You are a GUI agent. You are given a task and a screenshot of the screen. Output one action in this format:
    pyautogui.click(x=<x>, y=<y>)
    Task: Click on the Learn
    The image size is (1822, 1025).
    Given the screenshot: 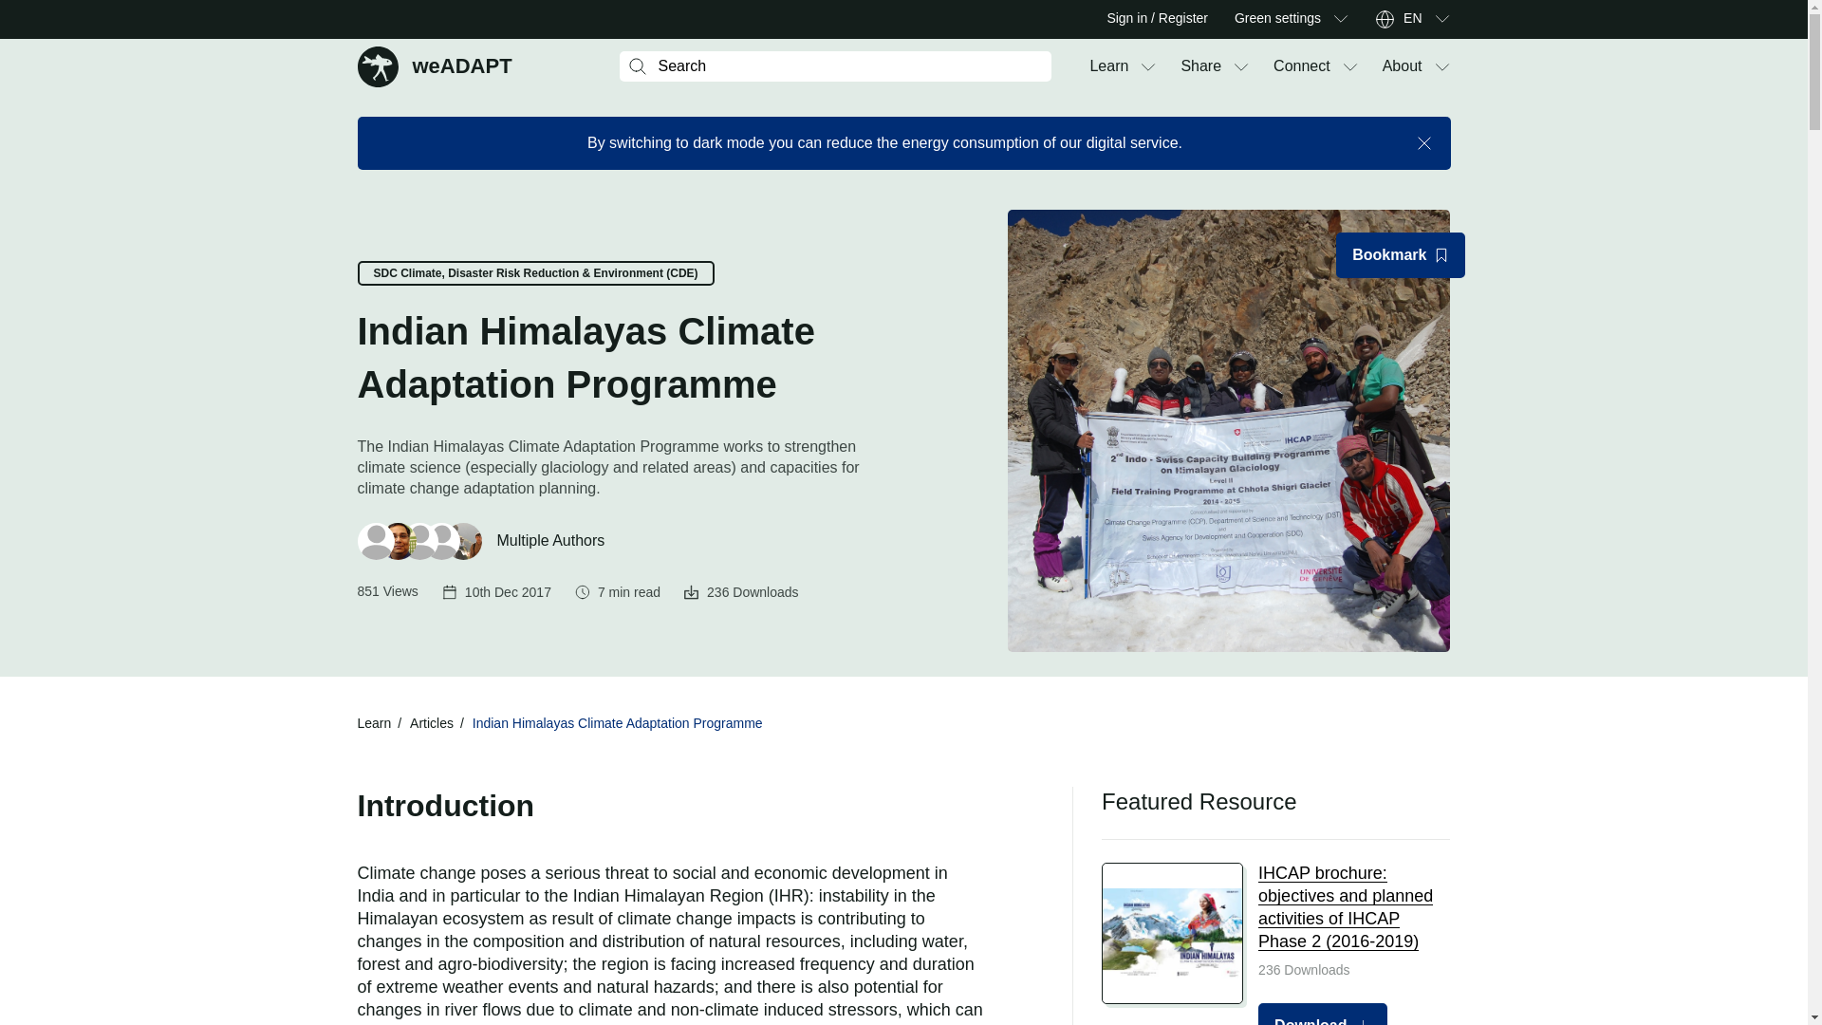 What is the action you would take?
    pyautogui.click(x=435, y=65)
    